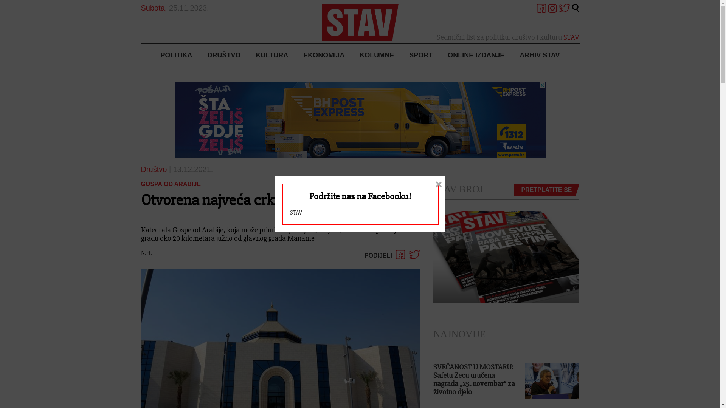 Image resolution: width=726 pixels, height=408 pixels. I want to click on SPORT, so click(421, 56).